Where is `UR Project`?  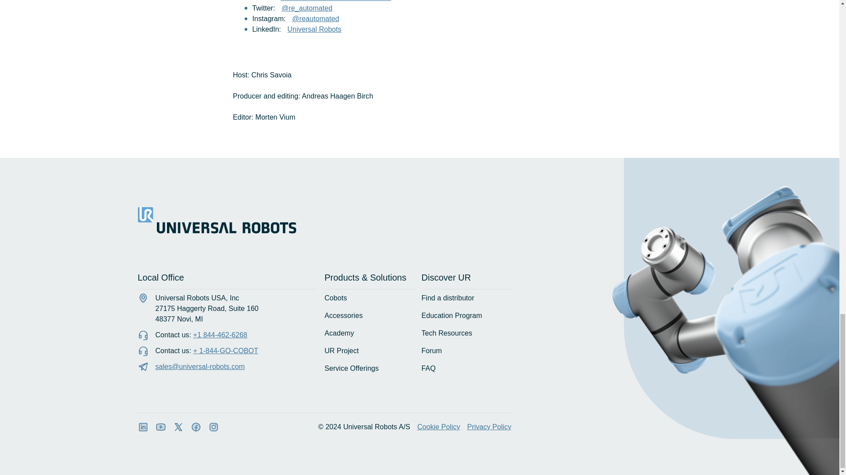
UR Project is located at coordinates (346, 351).